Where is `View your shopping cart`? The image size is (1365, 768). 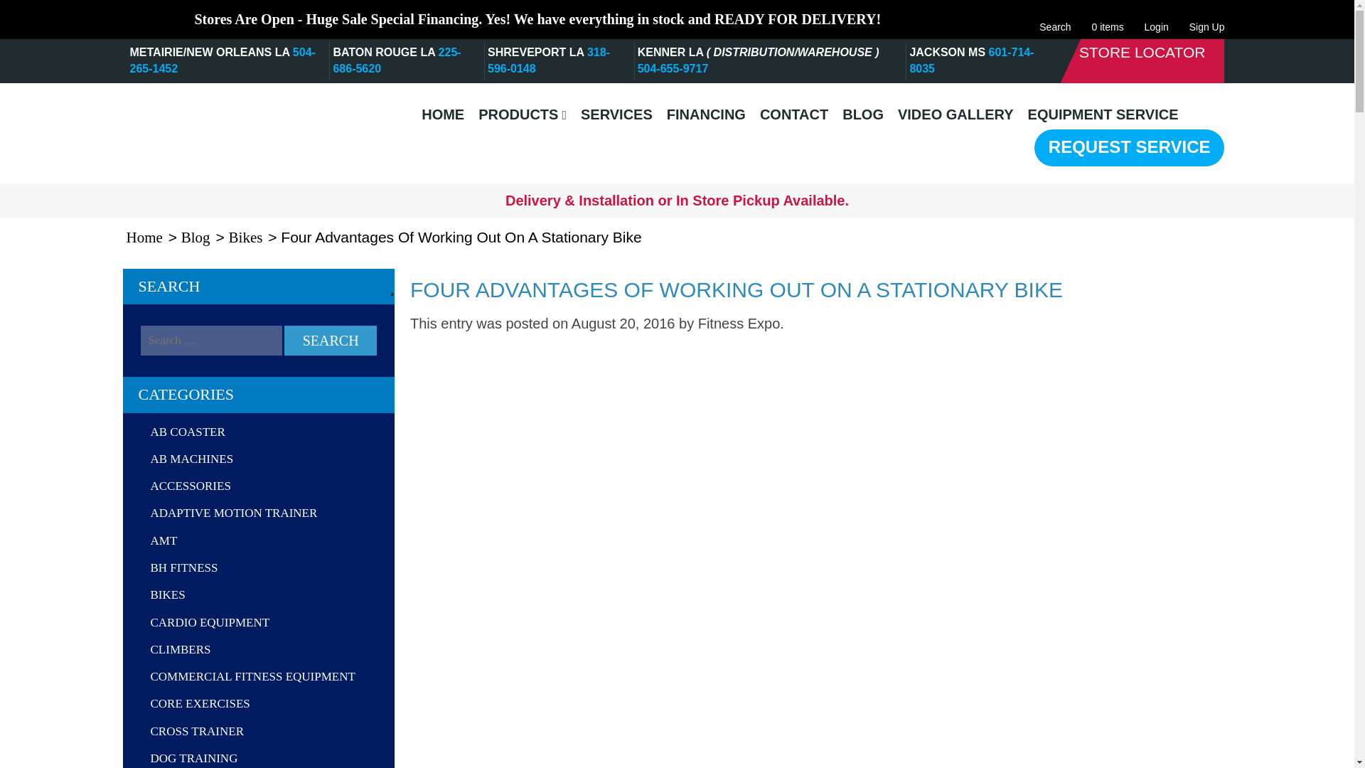
View your shopping cart is located at coordinates (1108, 18).